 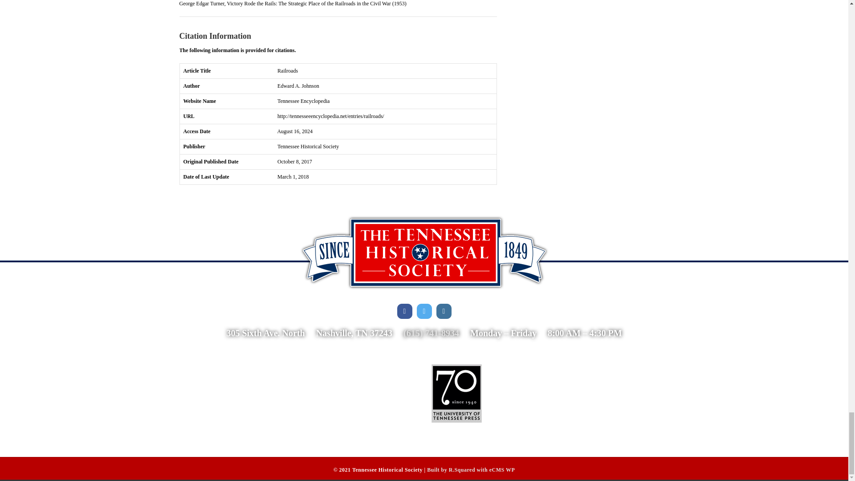 What do you see at coordinates (424, 311) in the screenshot?
I see `Twitter` at bounding box center [424, 311].